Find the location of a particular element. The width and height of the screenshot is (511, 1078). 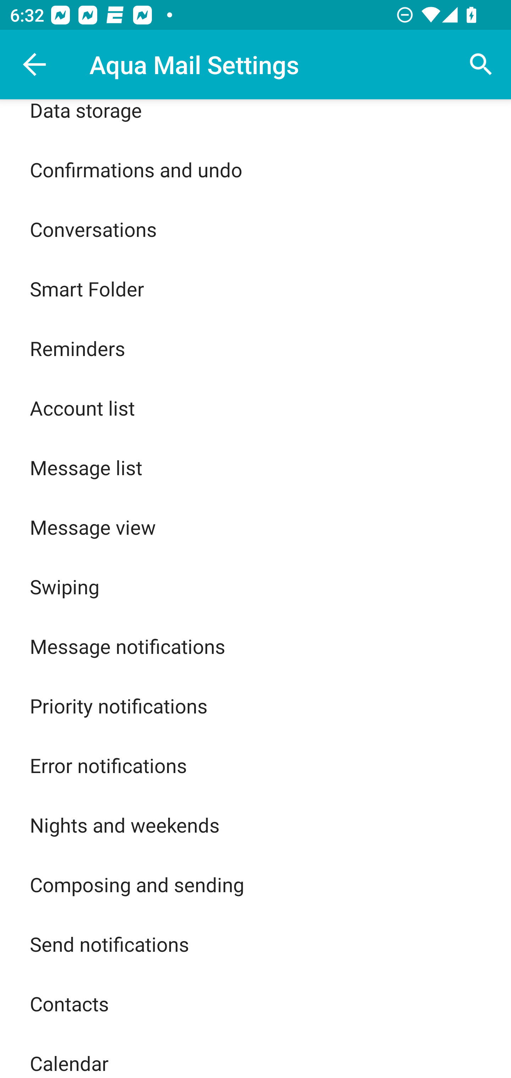

Message list is located at coordinates (255, 467).